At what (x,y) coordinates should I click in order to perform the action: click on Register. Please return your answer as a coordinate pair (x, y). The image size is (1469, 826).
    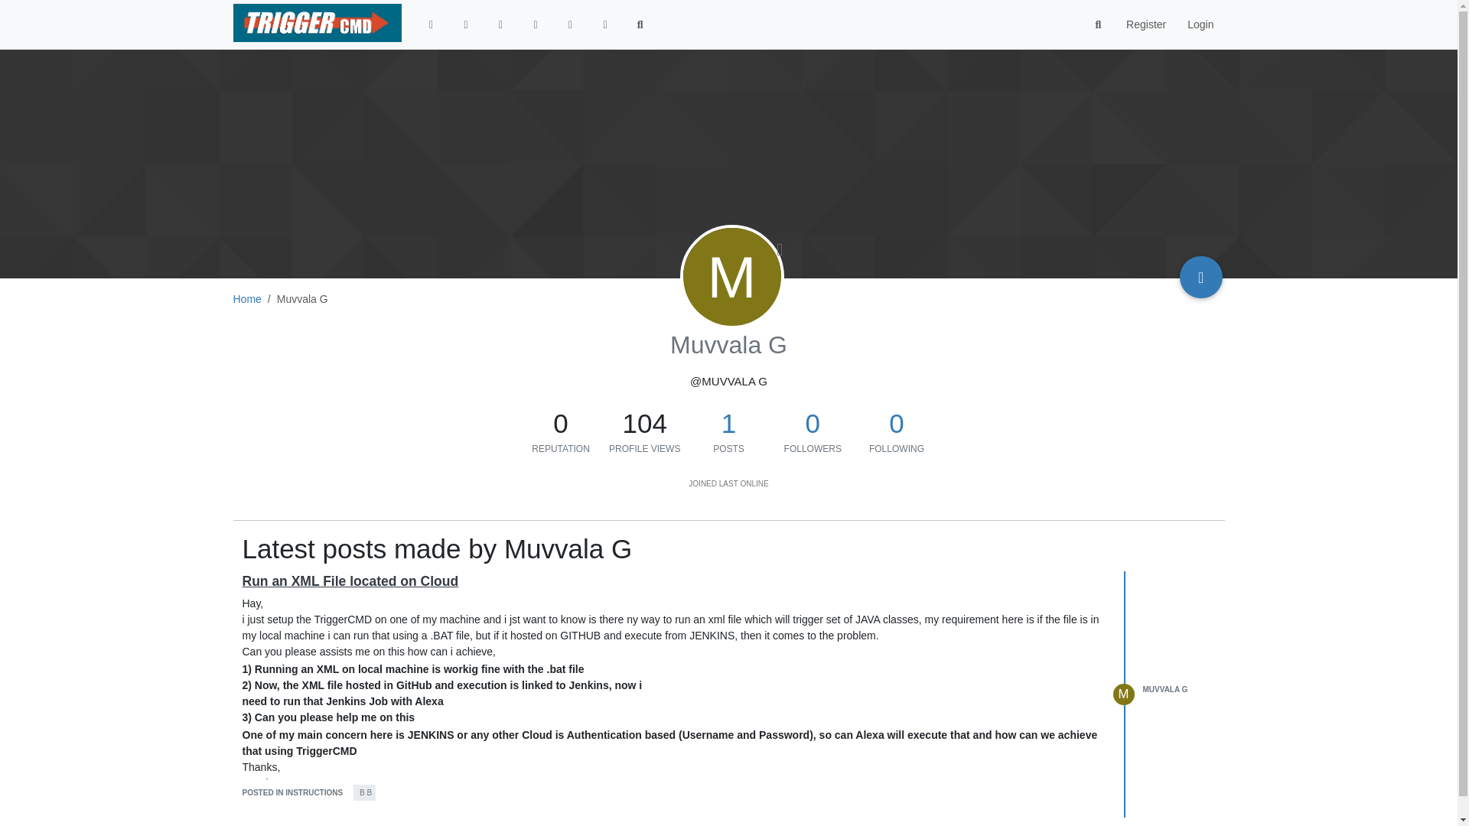
    Looking at the image, I should click on (1145, 24).